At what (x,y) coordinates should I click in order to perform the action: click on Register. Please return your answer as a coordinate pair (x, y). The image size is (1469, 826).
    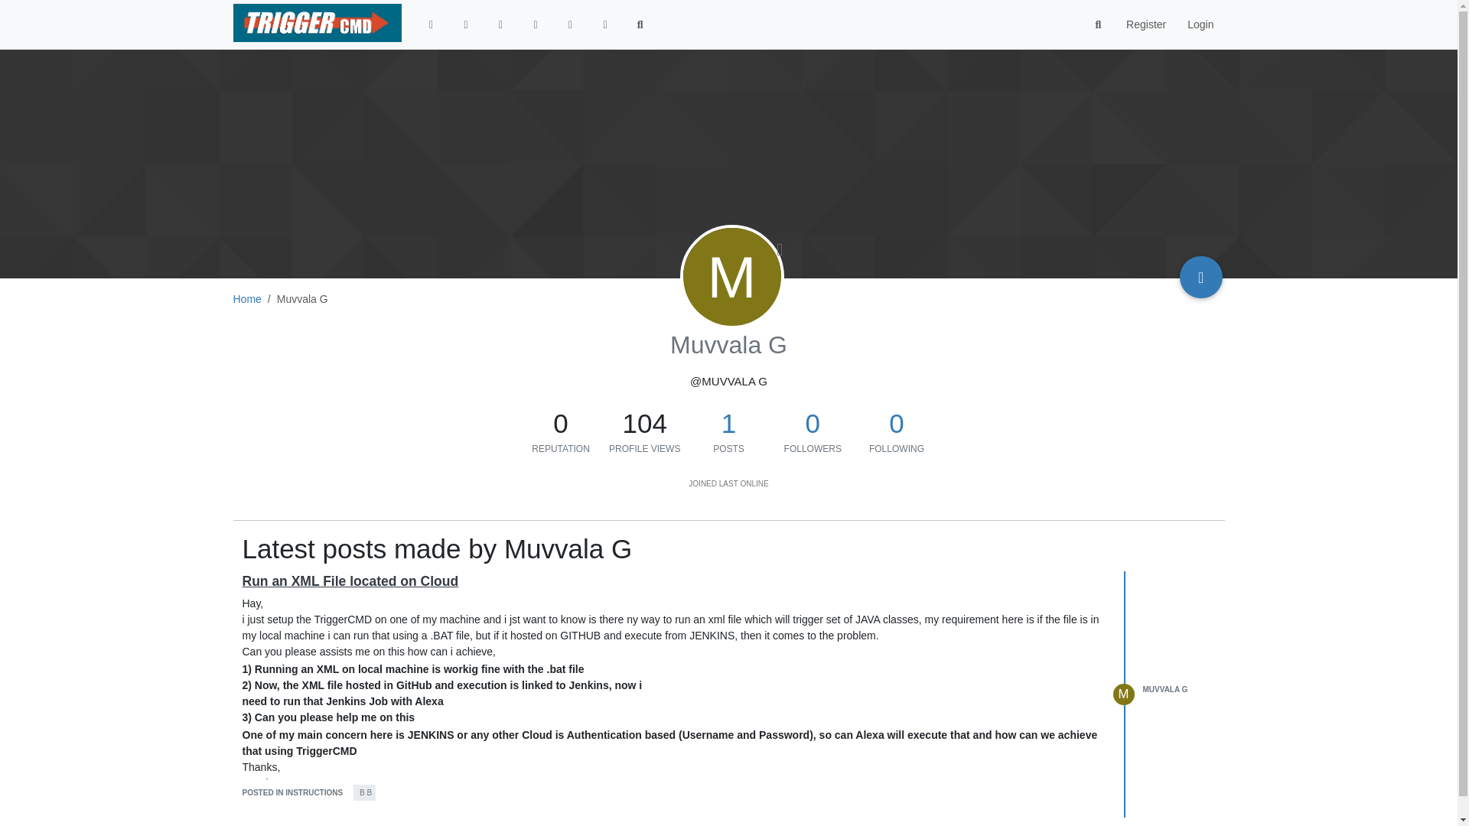
    Looking at the image, I should click on (1145, 24).